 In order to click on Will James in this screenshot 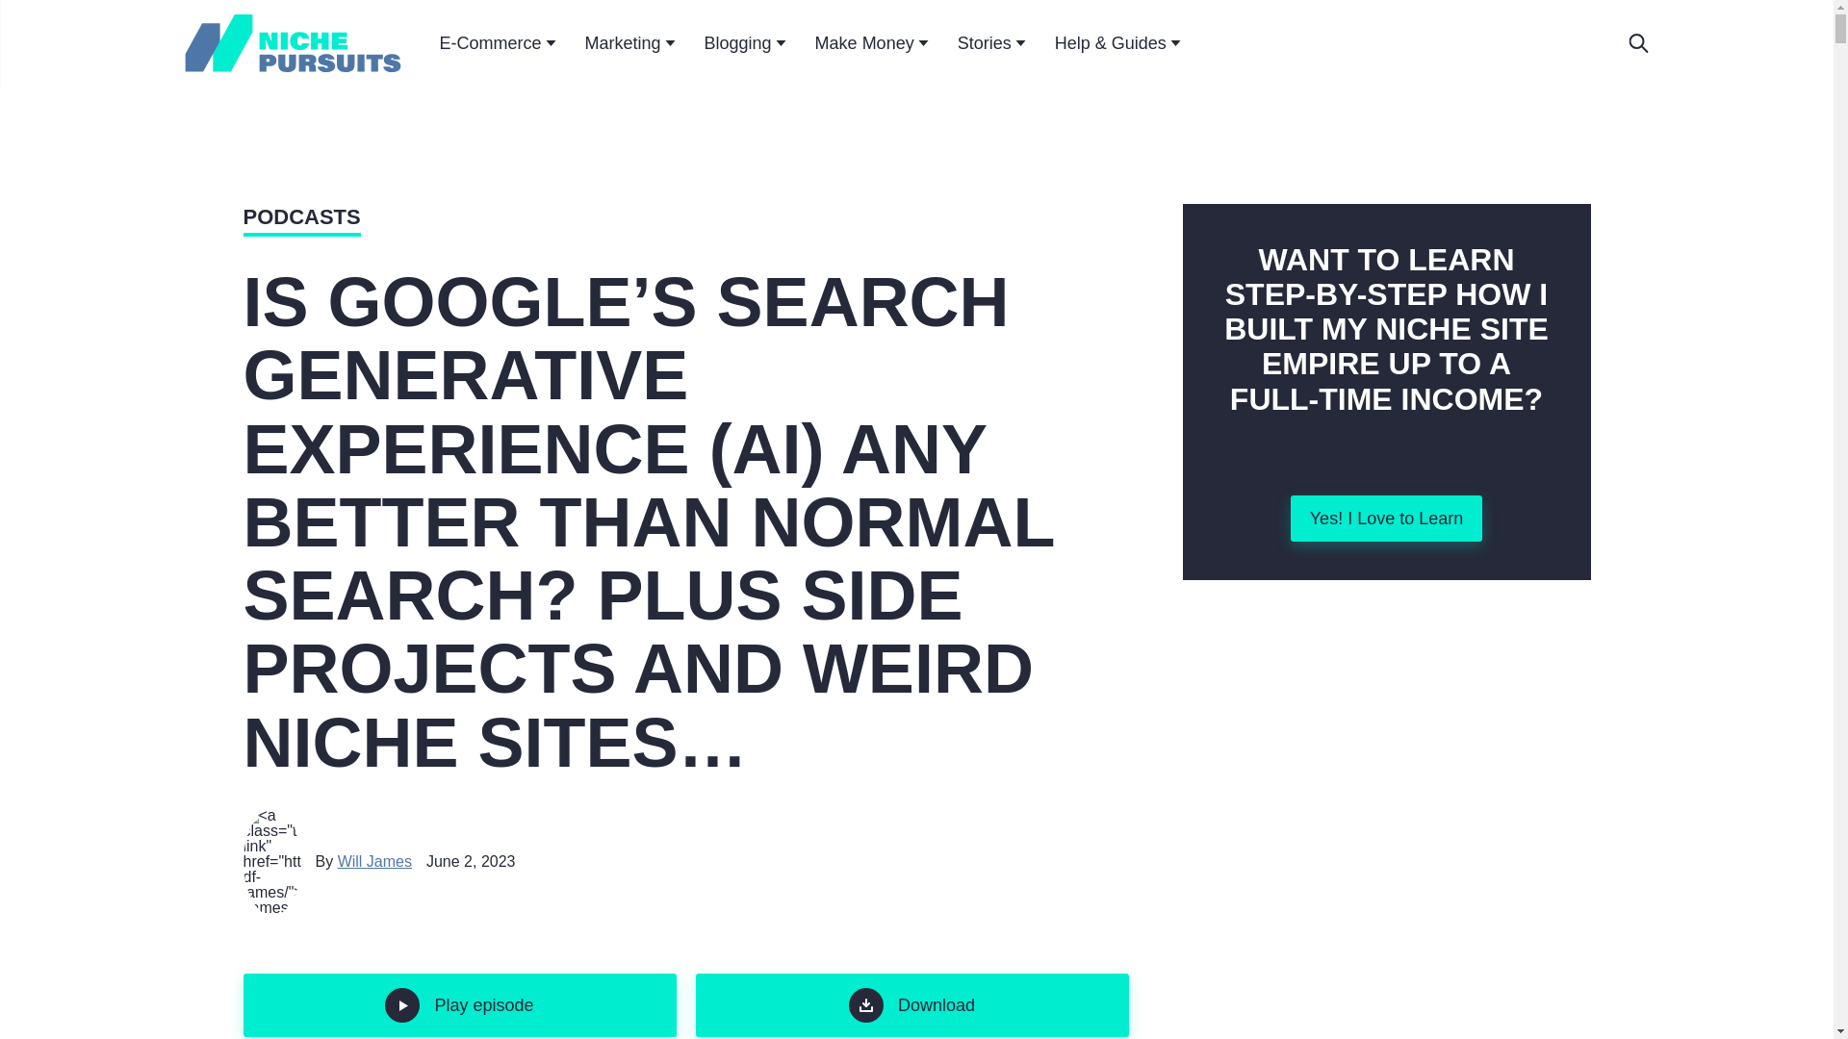, I will do `click(375, 860)`.